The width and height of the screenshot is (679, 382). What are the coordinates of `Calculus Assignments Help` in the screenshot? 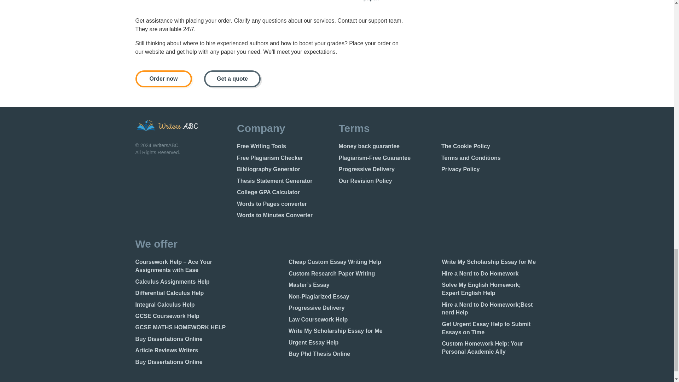 It's located at (183, 282).